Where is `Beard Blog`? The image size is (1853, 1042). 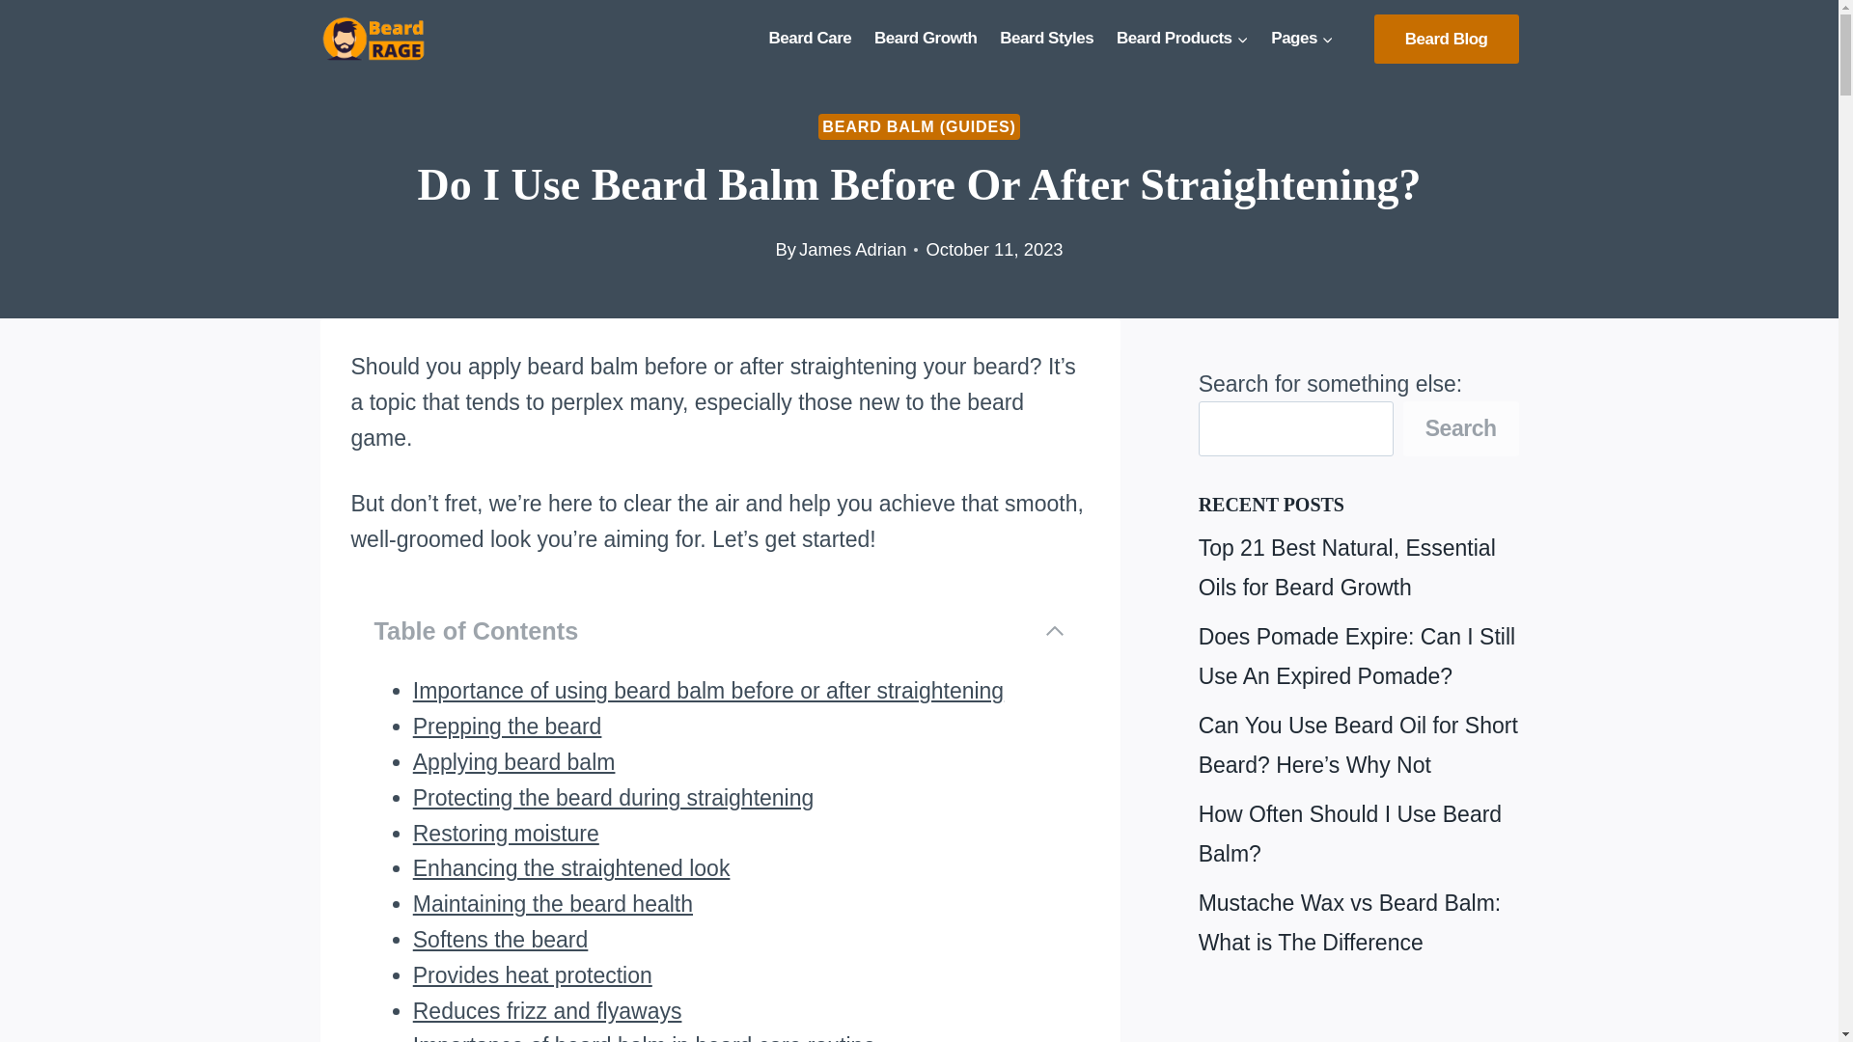
Beard Blog is located at coordinates (1447, 38).